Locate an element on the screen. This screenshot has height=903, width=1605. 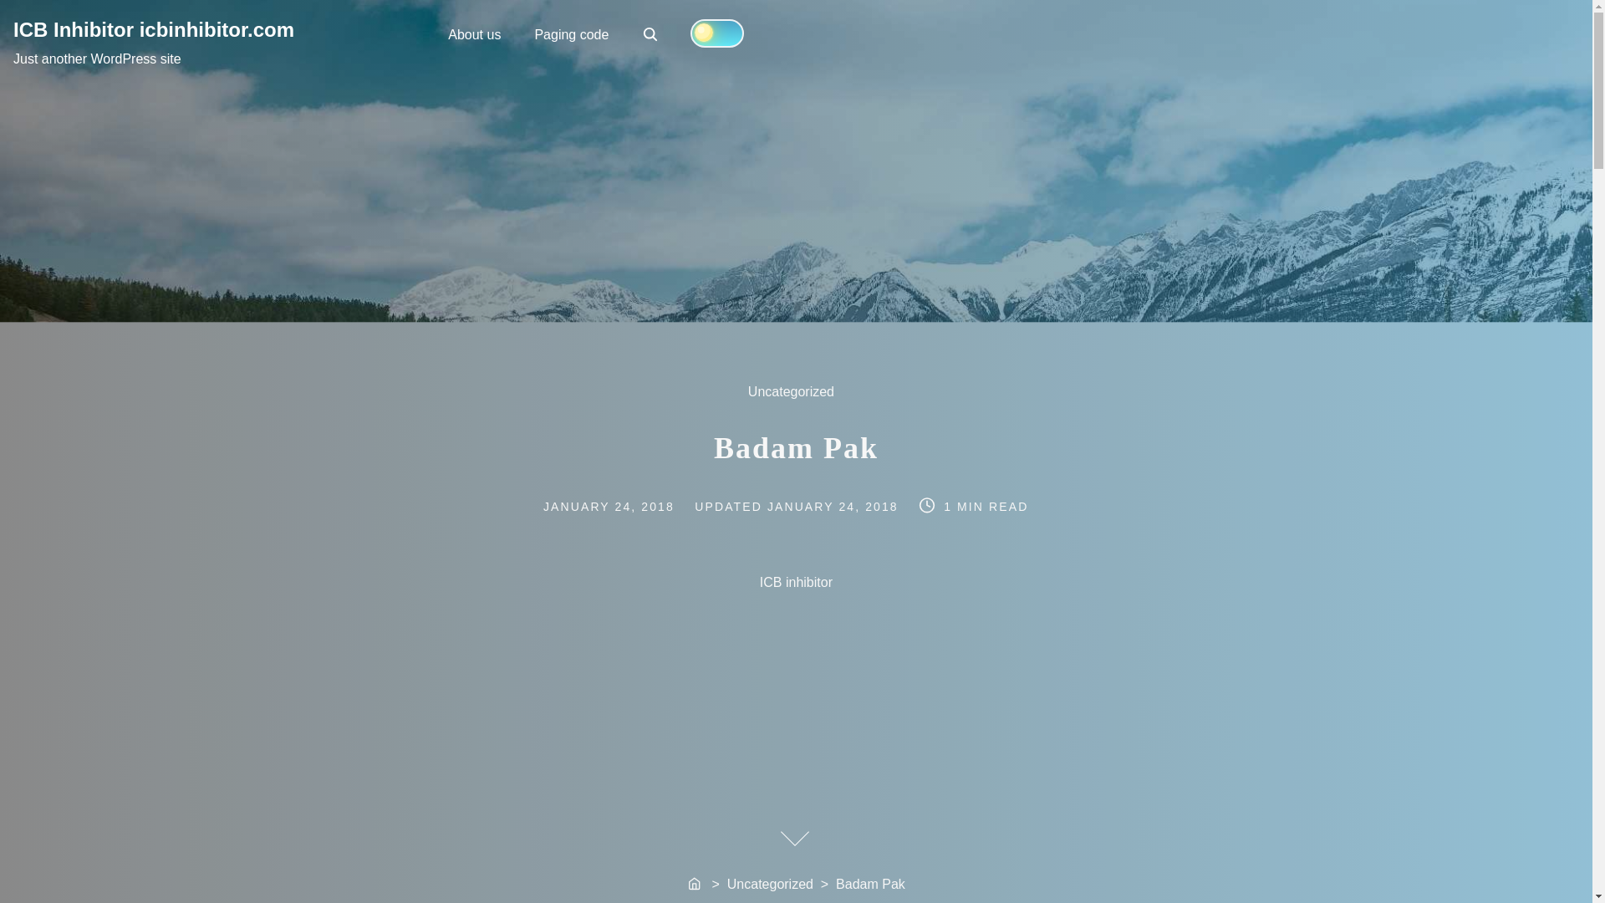
About us is located at coordinates (474, 33).